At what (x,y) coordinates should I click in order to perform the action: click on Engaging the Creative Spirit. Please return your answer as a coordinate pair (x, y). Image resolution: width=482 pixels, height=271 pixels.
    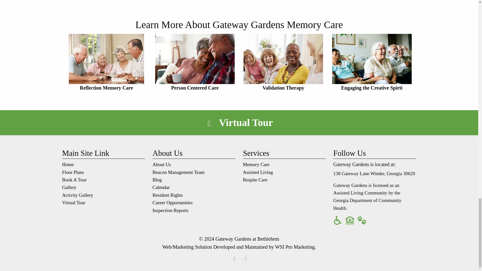
    Looking at the image, I should click on (372, 63).